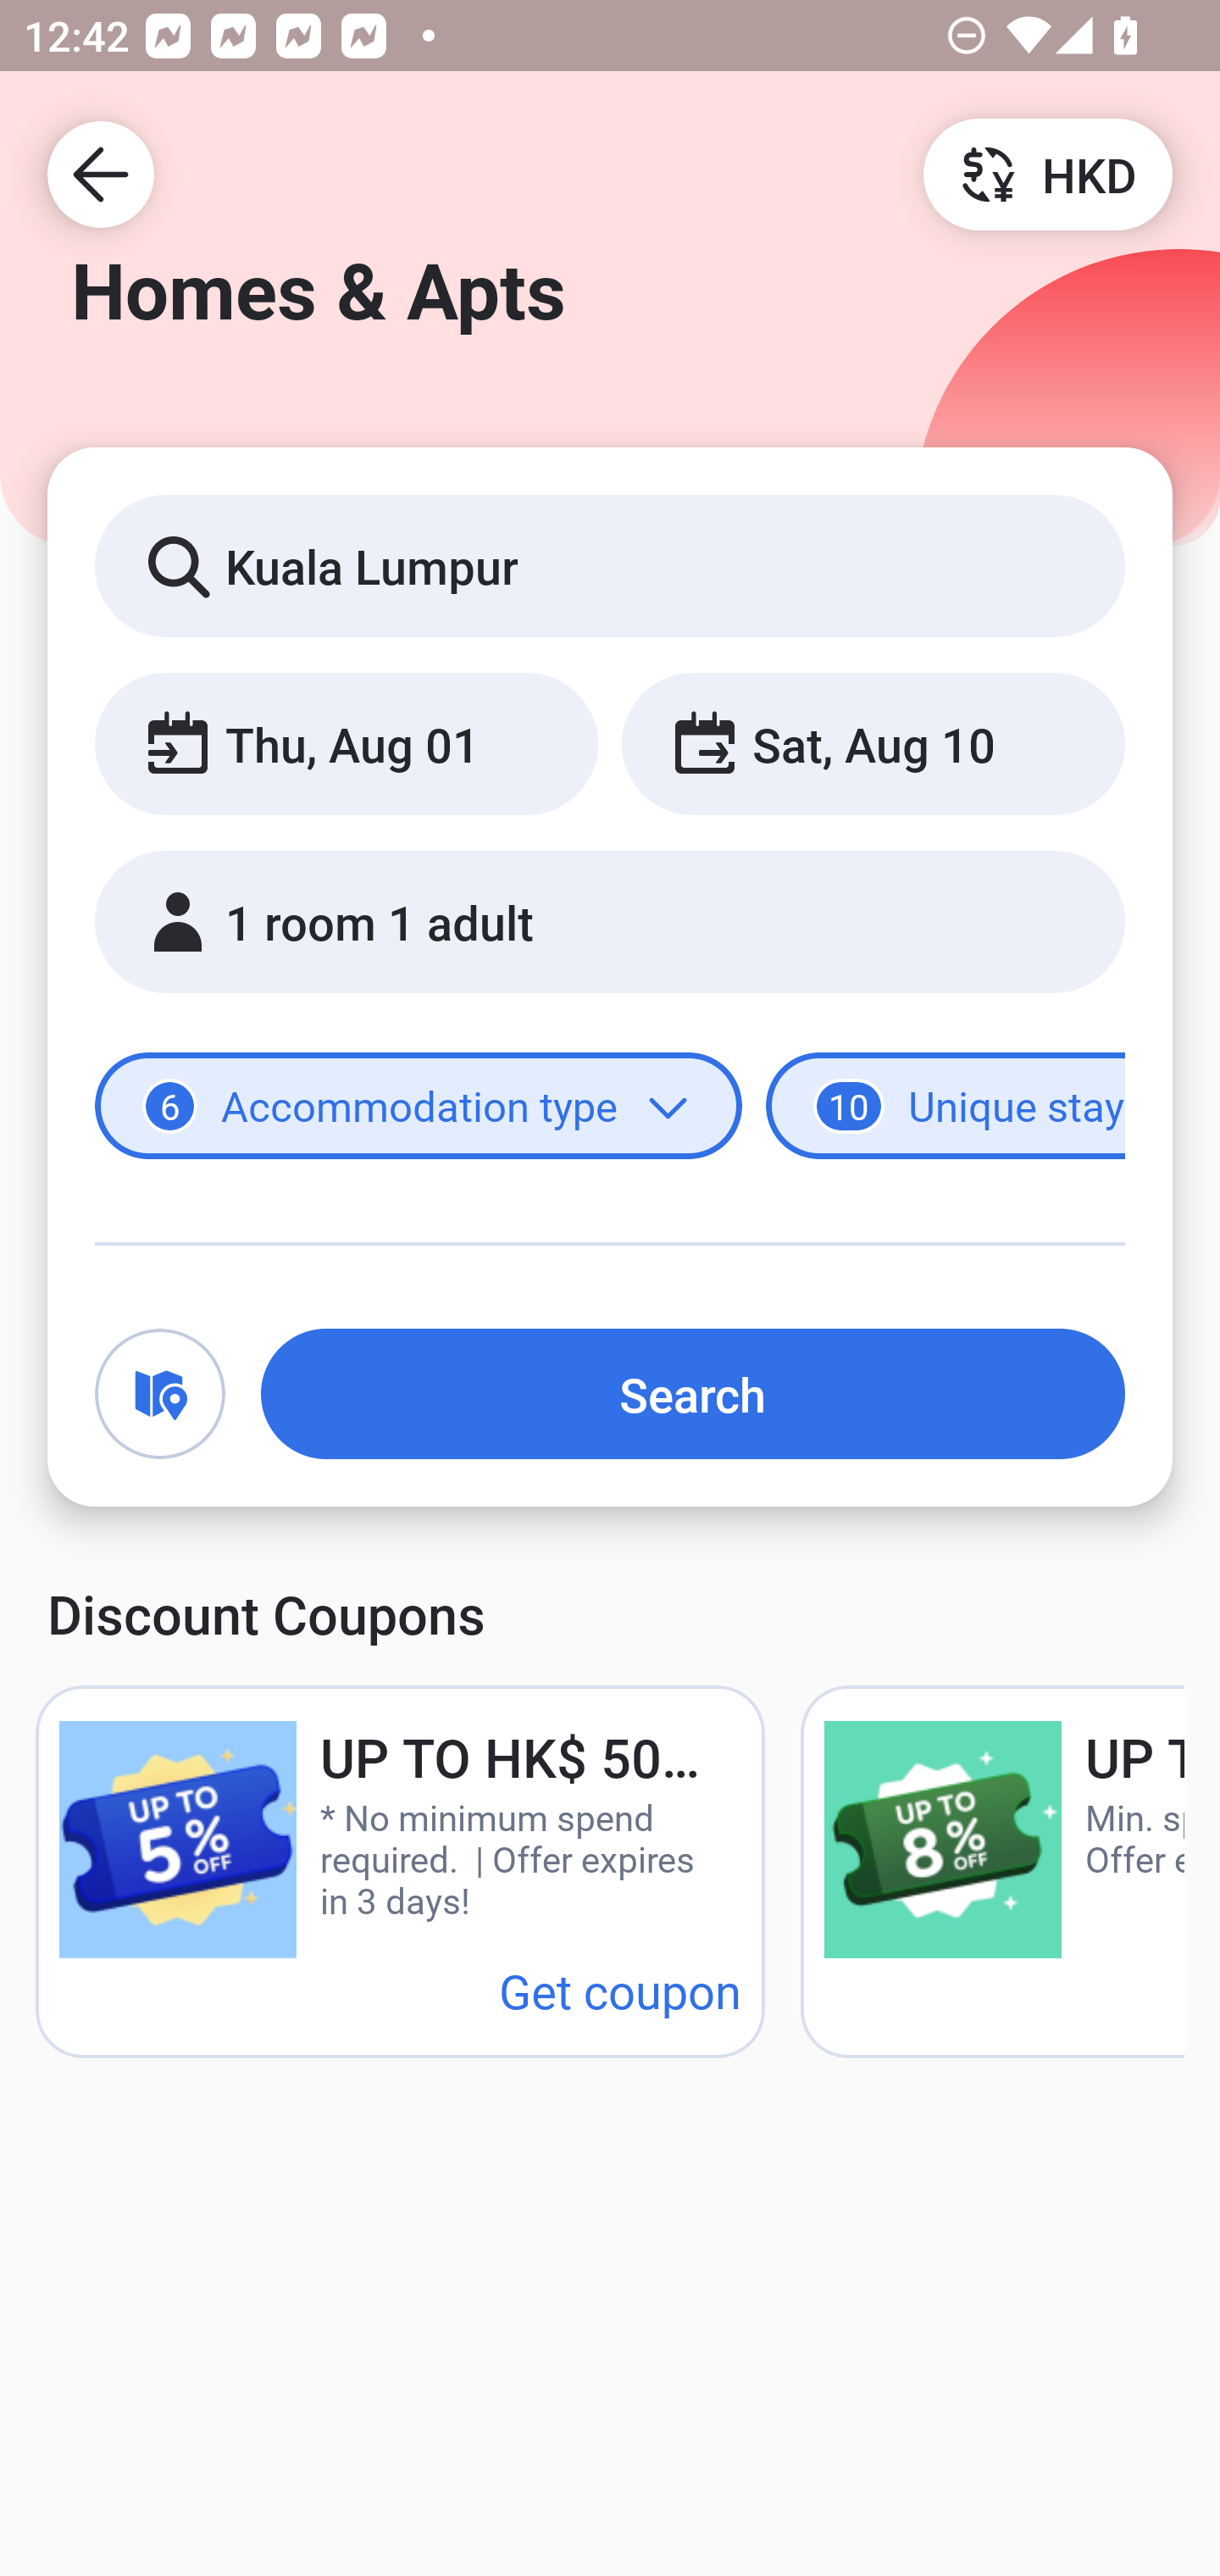  What do you see at coordinates (610, 564) in the screenshot?
I see `Kuala Lumpur` at bounding box center [610, 564].